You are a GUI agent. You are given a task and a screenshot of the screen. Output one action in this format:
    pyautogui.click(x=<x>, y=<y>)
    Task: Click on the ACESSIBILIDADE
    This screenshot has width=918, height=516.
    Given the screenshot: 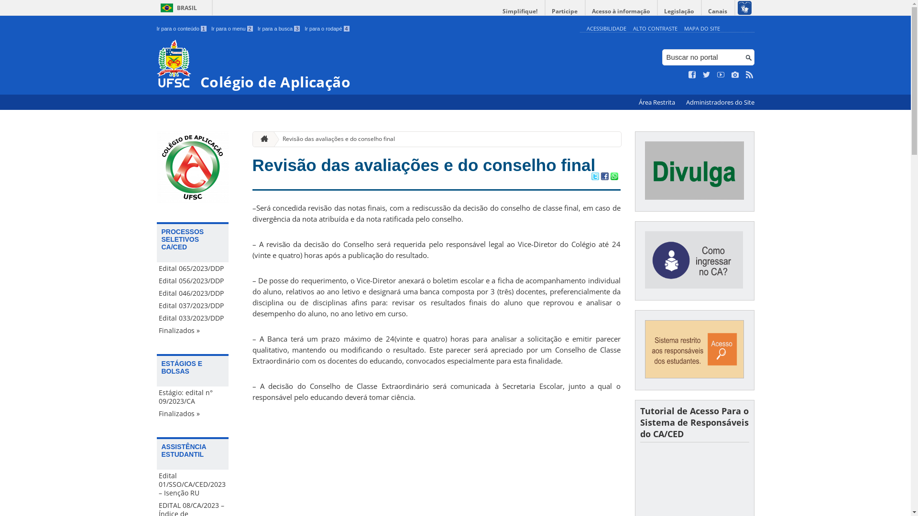 What is the action you would take?
    pyautogui.click(x=606, y=29)
    